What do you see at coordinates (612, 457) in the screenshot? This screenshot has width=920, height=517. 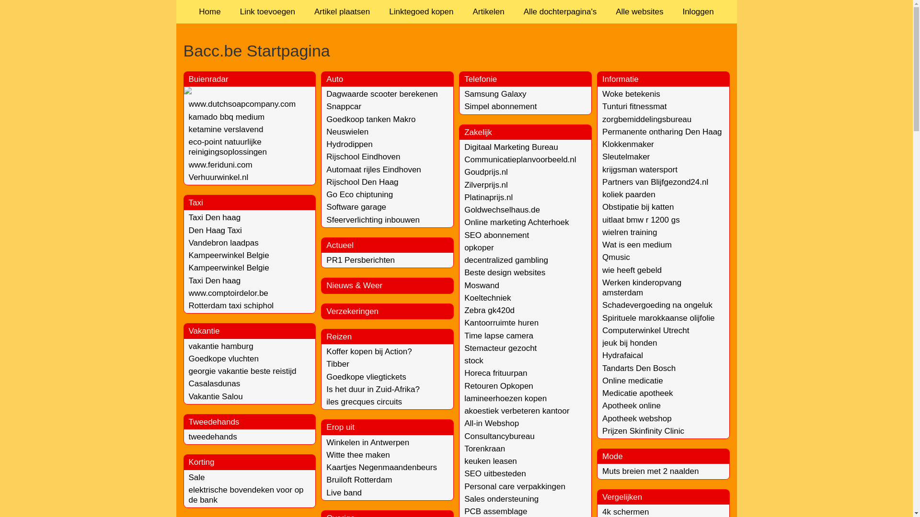 I see `Mode` at bounding box center [612, 457].